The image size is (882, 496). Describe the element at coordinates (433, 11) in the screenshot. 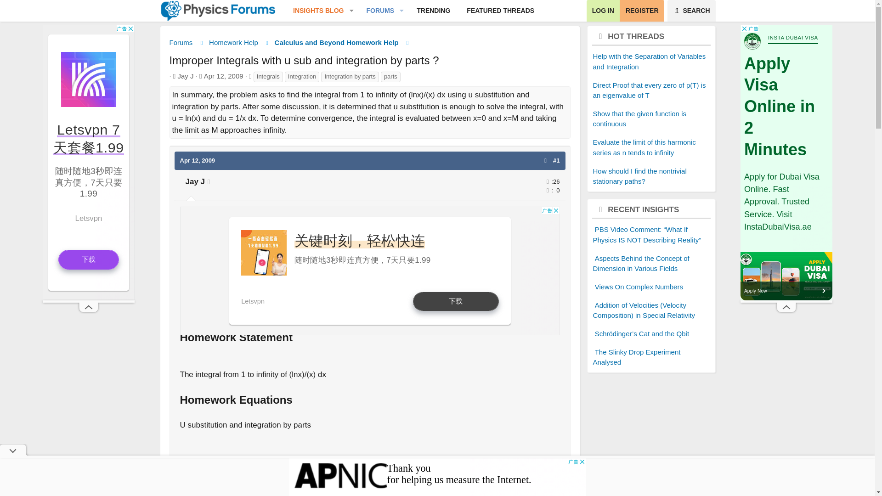

I see `TRENDING` at that location.